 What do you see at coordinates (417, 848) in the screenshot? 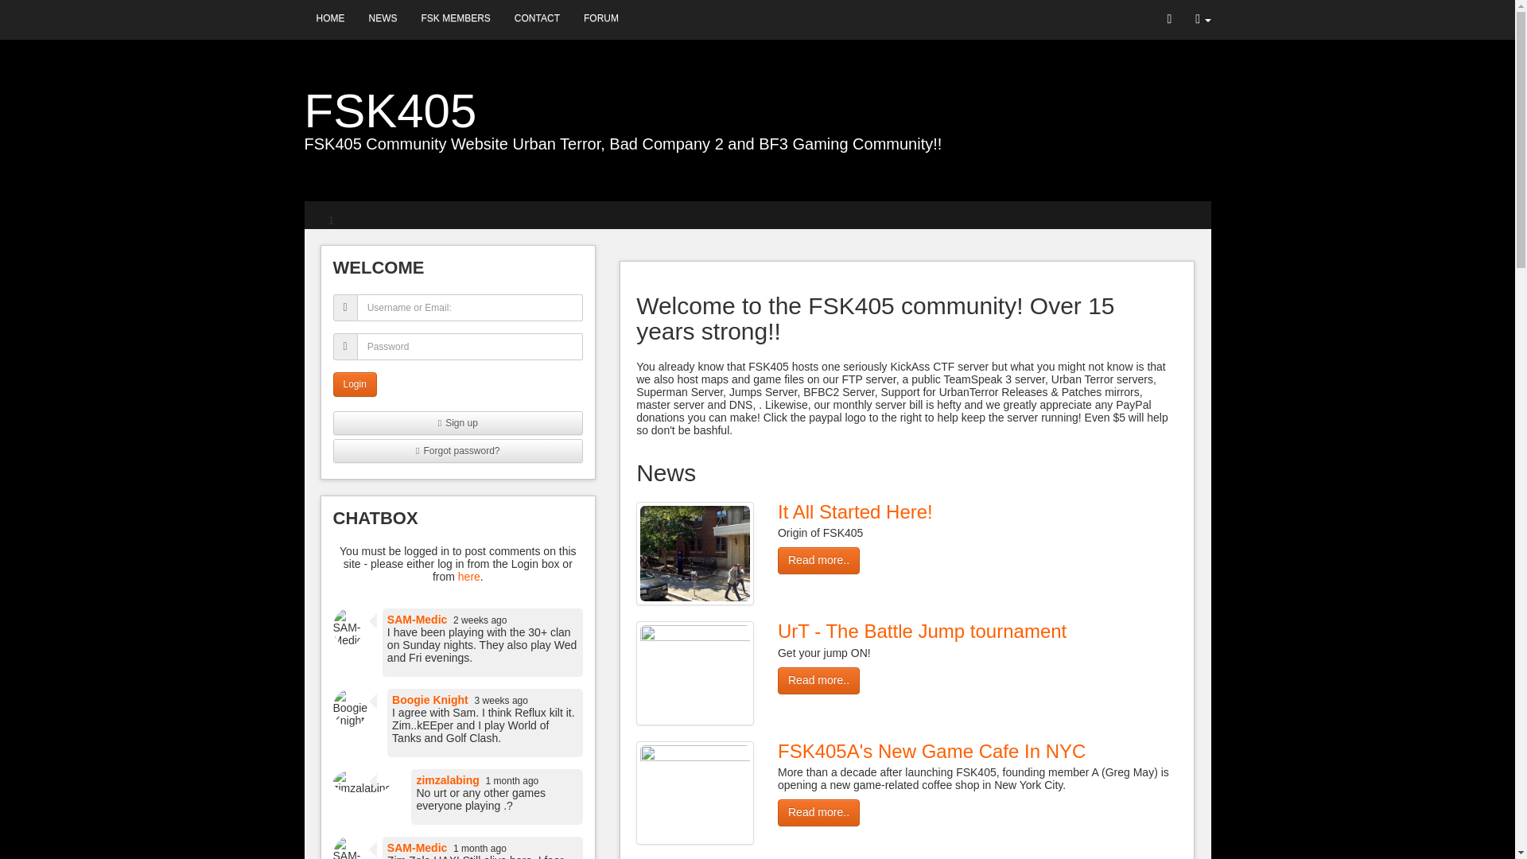
I see `SAM-Medic` at bounding box center [417, 848].